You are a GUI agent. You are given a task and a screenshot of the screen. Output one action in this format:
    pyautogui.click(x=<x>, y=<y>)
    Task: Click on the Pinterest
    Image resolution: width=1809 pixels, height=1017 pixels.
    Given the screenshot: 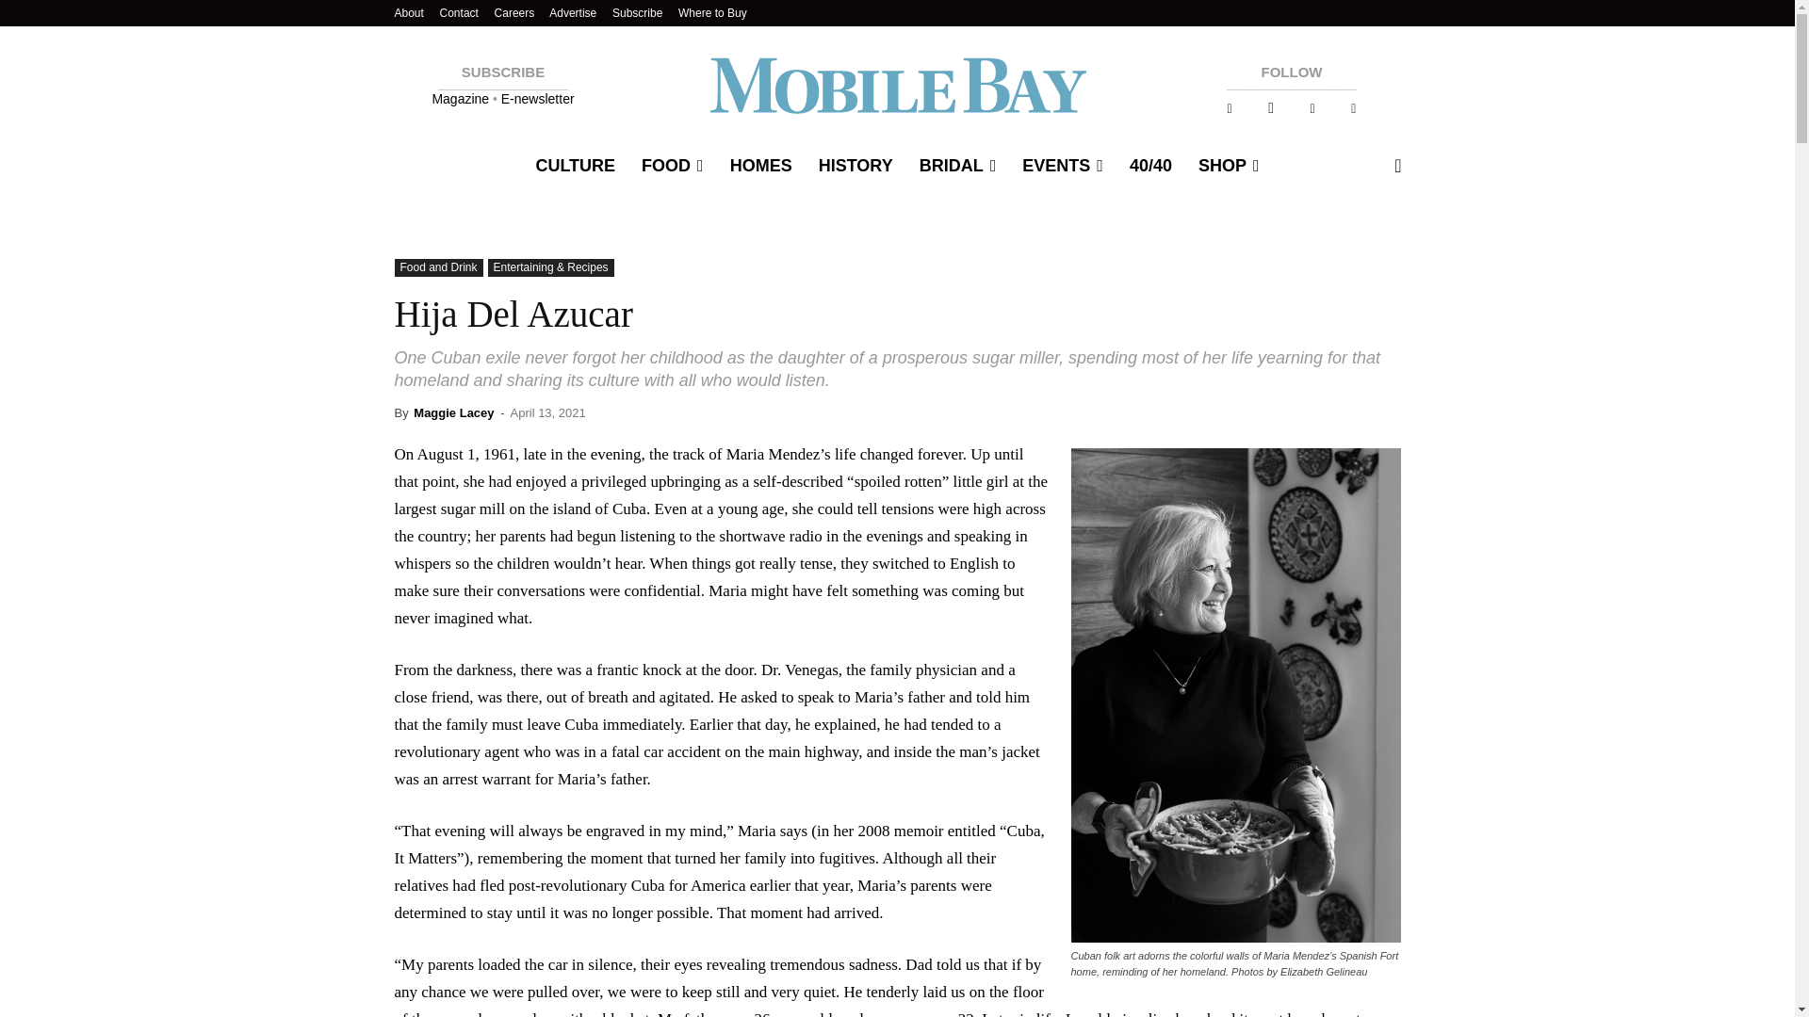 What is the action you would take?
    pyautogui.click(x=1312, y=108)
    